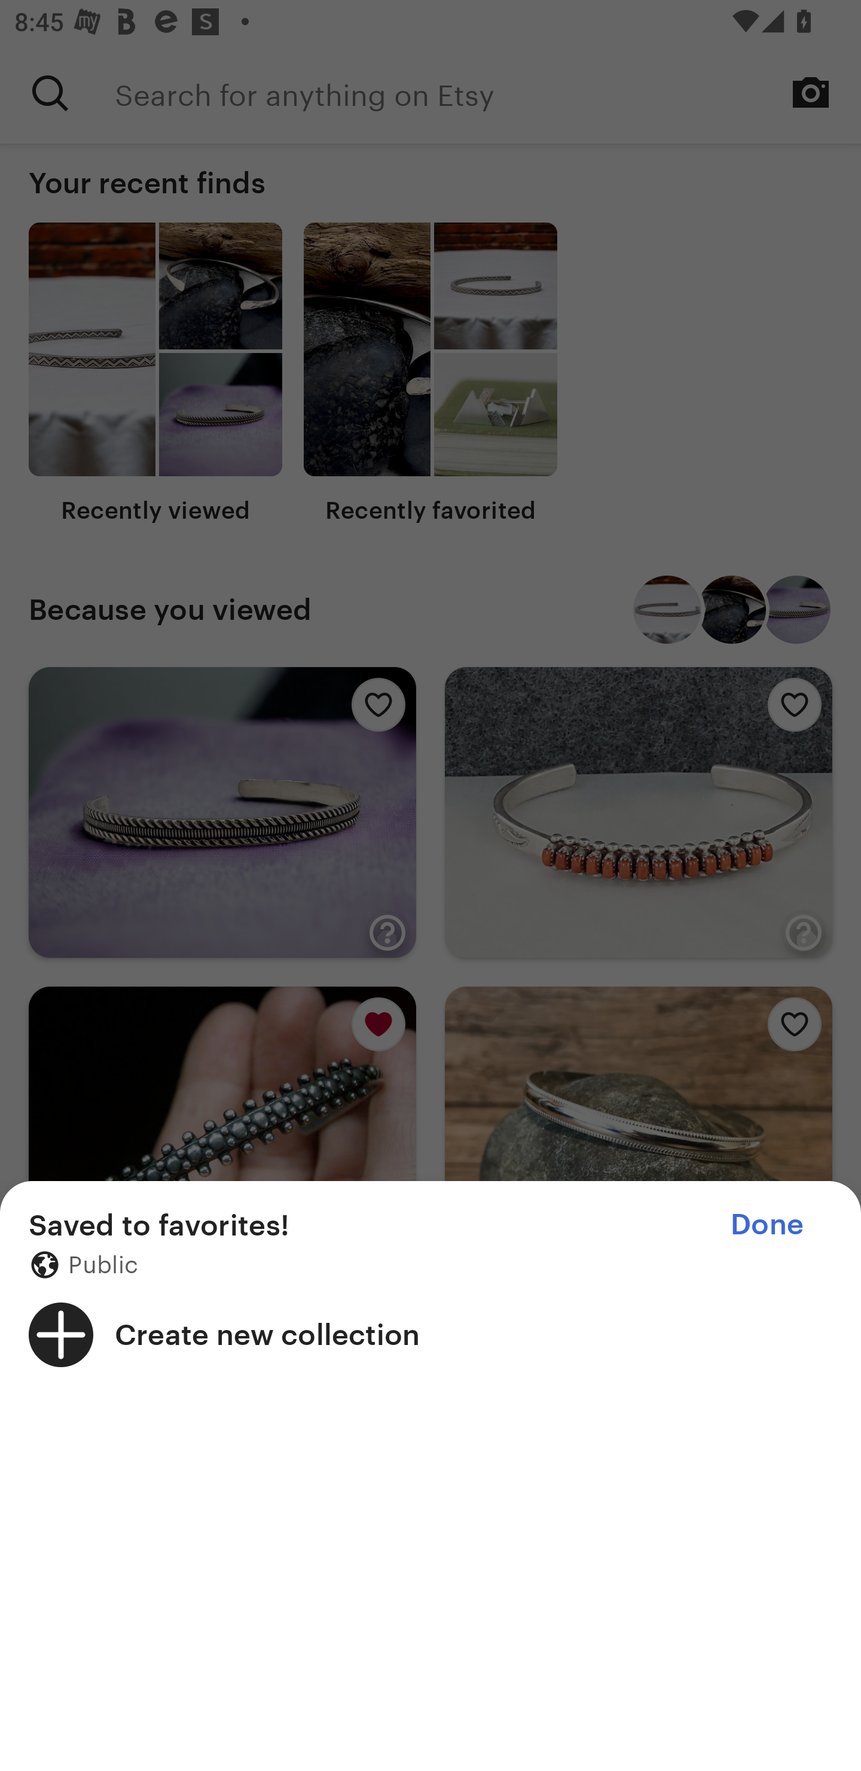 This screenshot has width=861, height=1771. What do you see at coordinates (430, 1334) in the screenshot?
I see `Create new collection` at bounding box center [430, 1334].